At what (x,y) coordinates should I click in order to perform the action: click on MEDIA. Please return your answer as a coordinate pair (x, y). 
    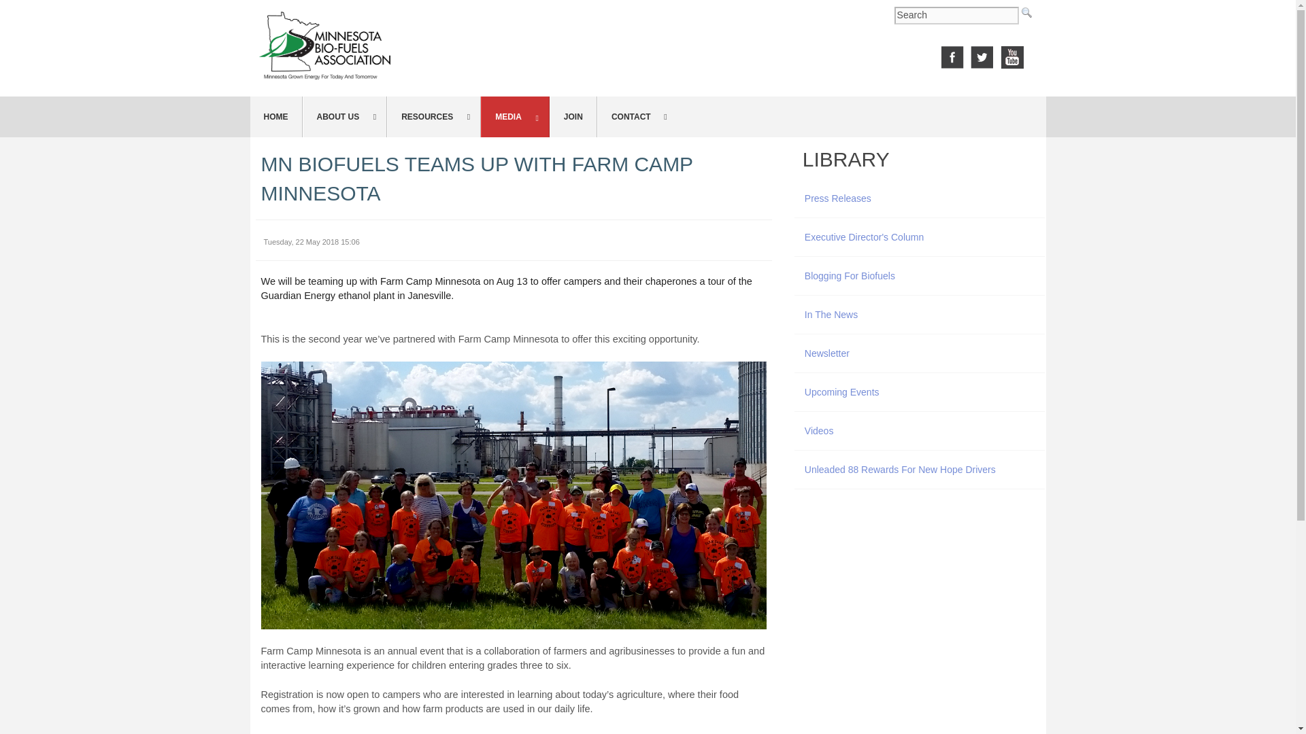
    Looking at the image, I should click on (515, 116).